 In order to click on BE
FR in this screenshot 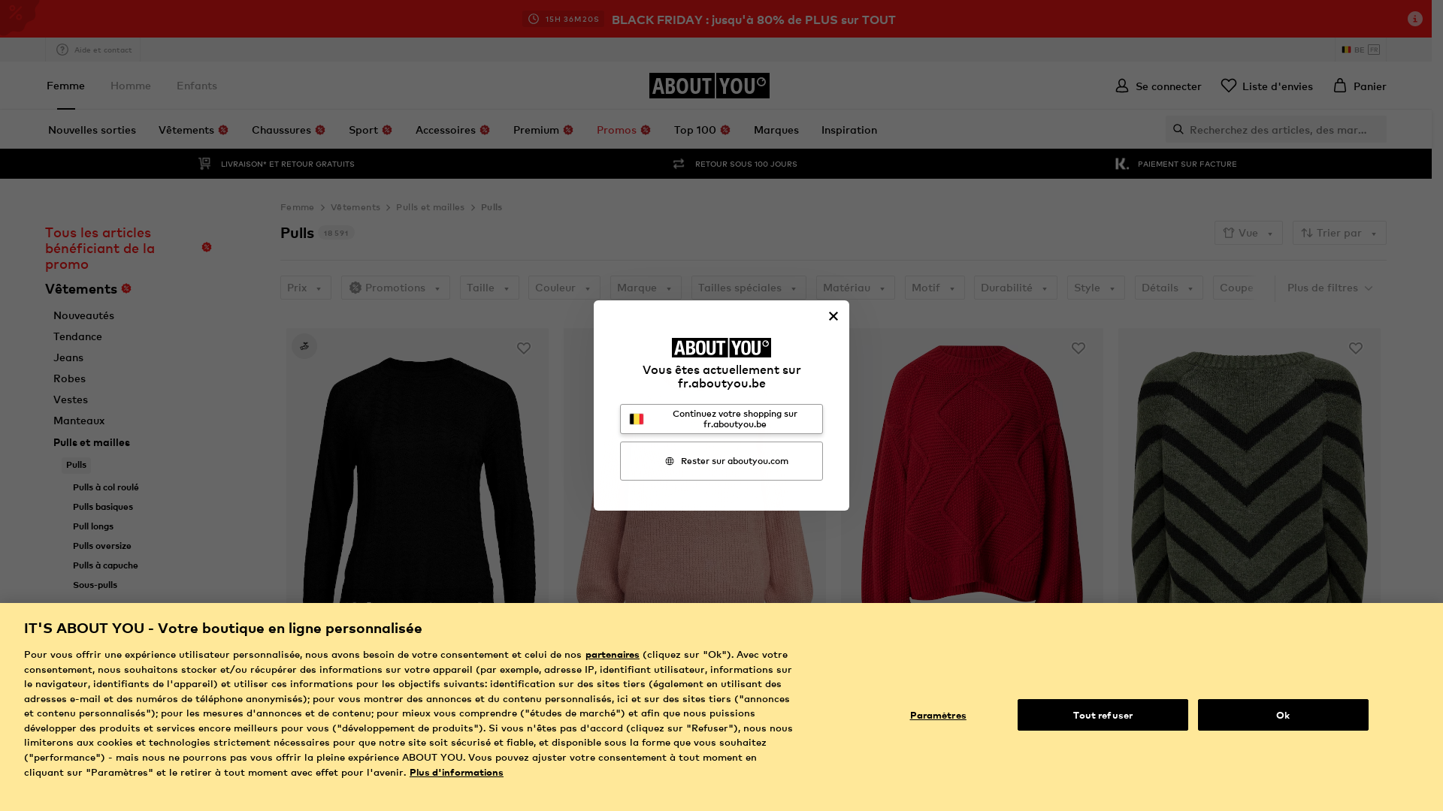, I will do `click(1360, 50)`.